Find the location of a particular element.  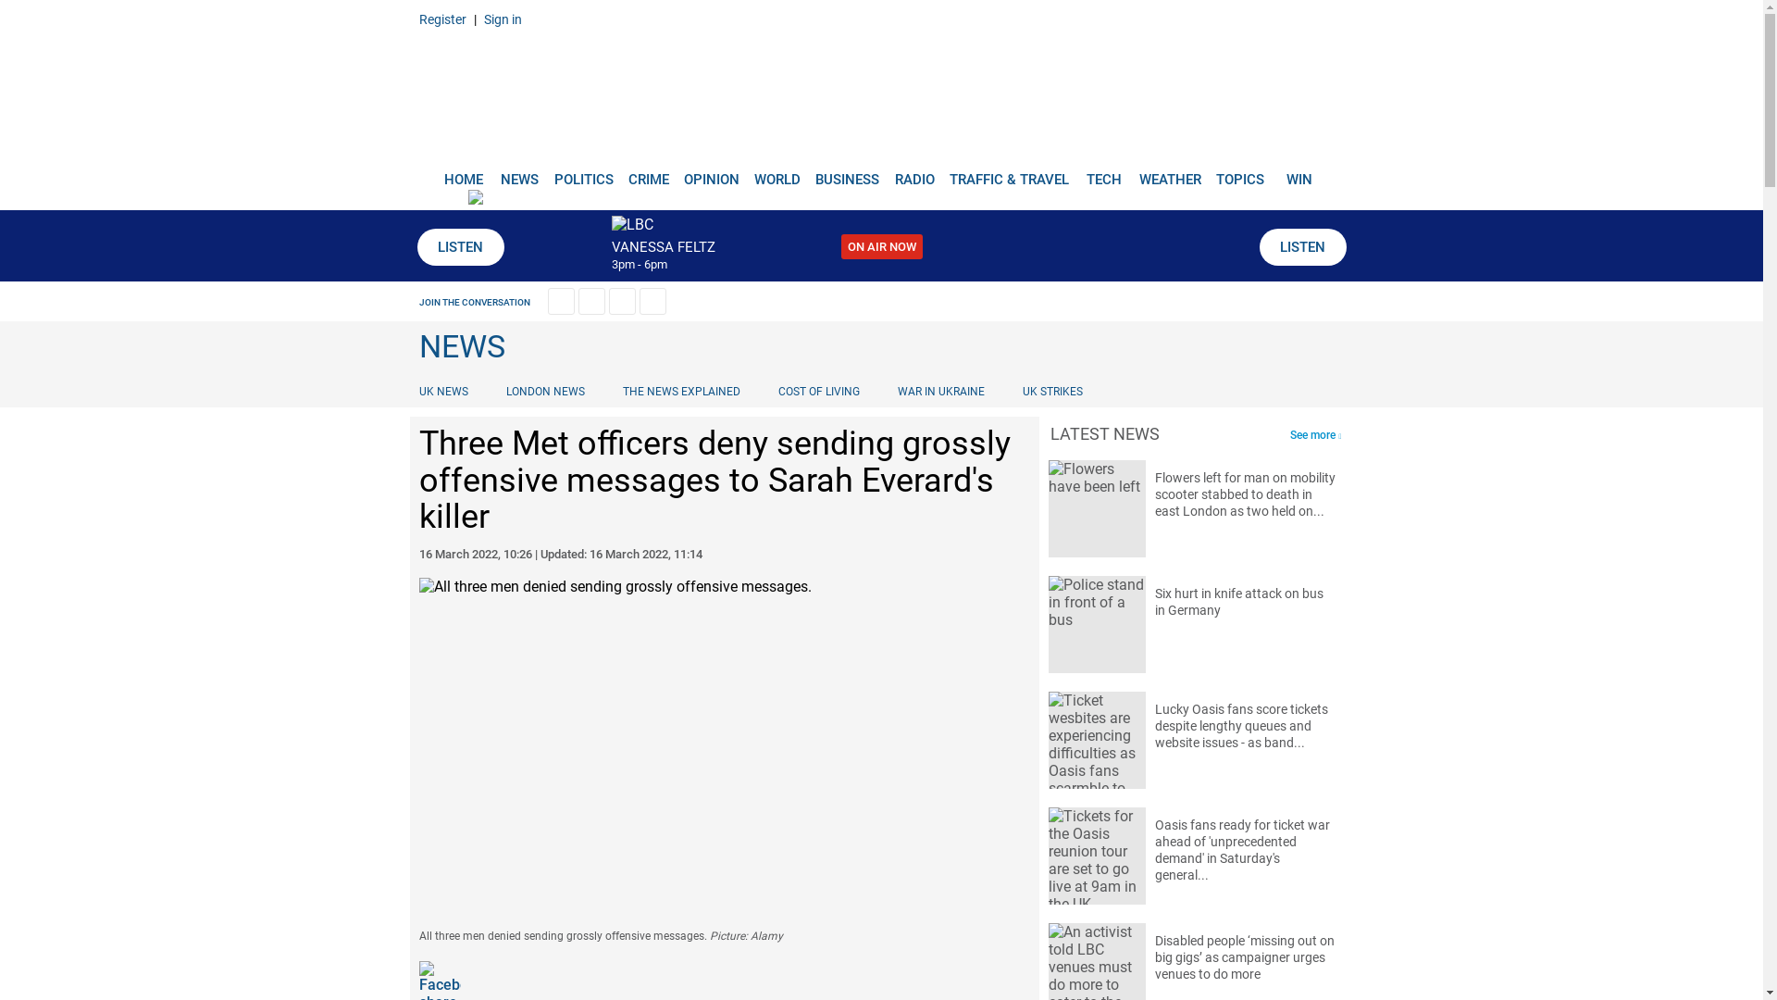

RADIO is located at coordinates (914, 172).